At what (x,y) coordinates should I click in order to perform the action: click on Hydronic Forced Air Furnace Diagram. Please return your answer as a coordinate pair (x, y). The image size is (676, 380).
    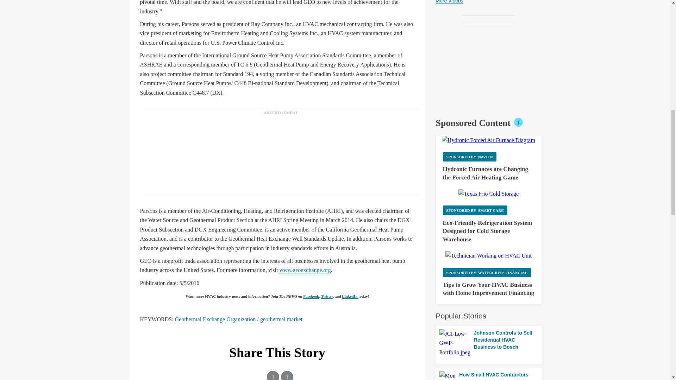
    Looking at the image, I should click on (489, 140).